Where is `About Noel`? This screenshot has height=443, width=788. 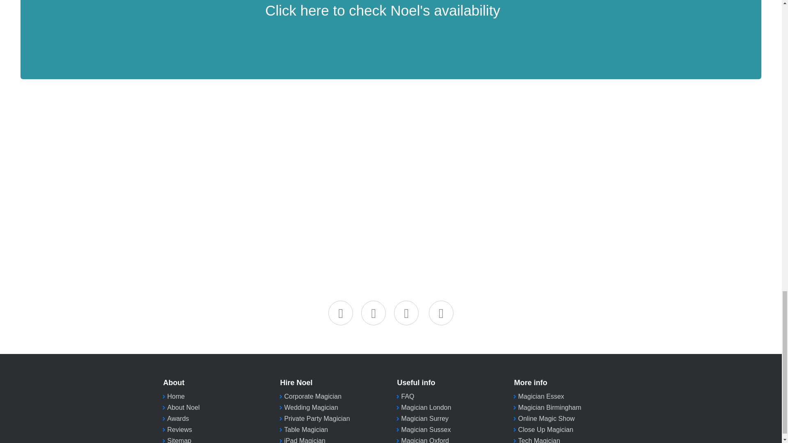 About Noel is located at coordinates (183, 407).